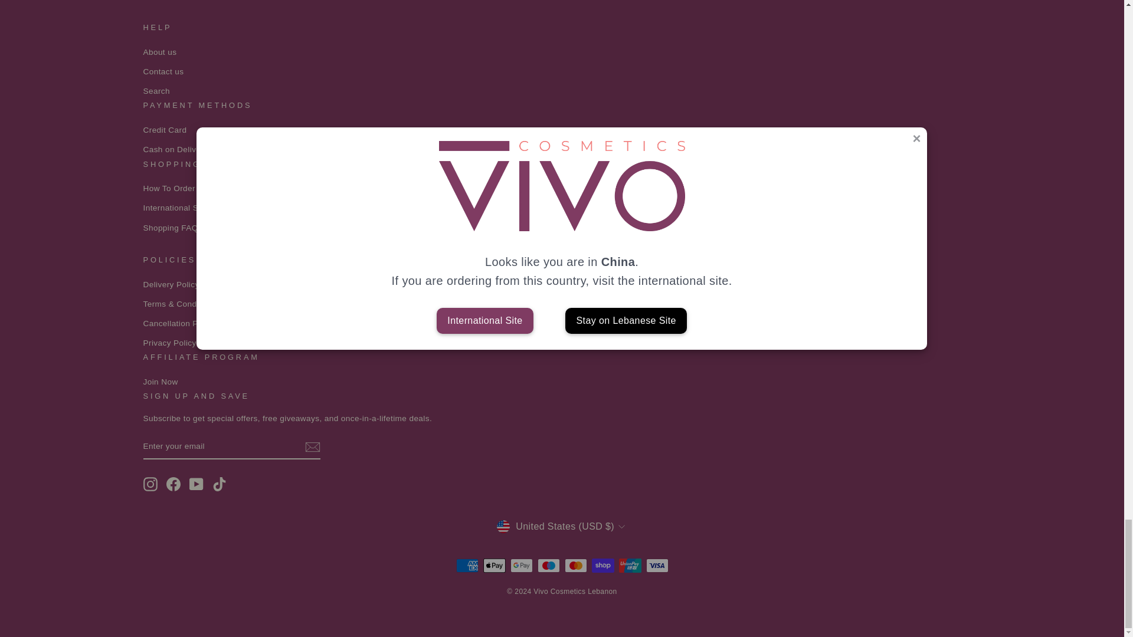 This screenshot has width=1133, height=637. I want to click on Vivo Cosmetics Lebanon on TikTok, so click(220, 484).